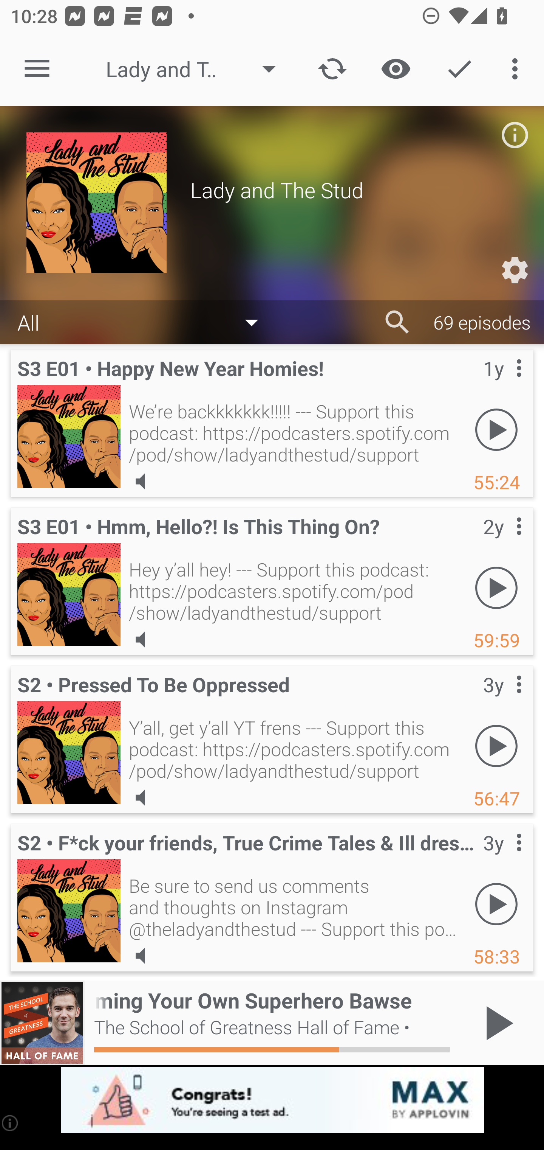 The height and width of the screenshot is (1150, 544). What do you see at coordinates (69, 752) in the screenshot?
I see `Pressed To Be Oppressed` at bounding box center [69, 752].